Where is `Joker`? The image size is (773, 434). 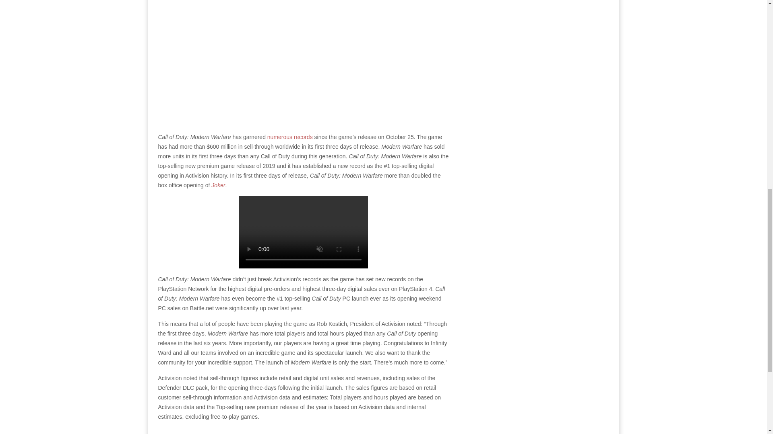
Joker is located at coordinates (218, 185).